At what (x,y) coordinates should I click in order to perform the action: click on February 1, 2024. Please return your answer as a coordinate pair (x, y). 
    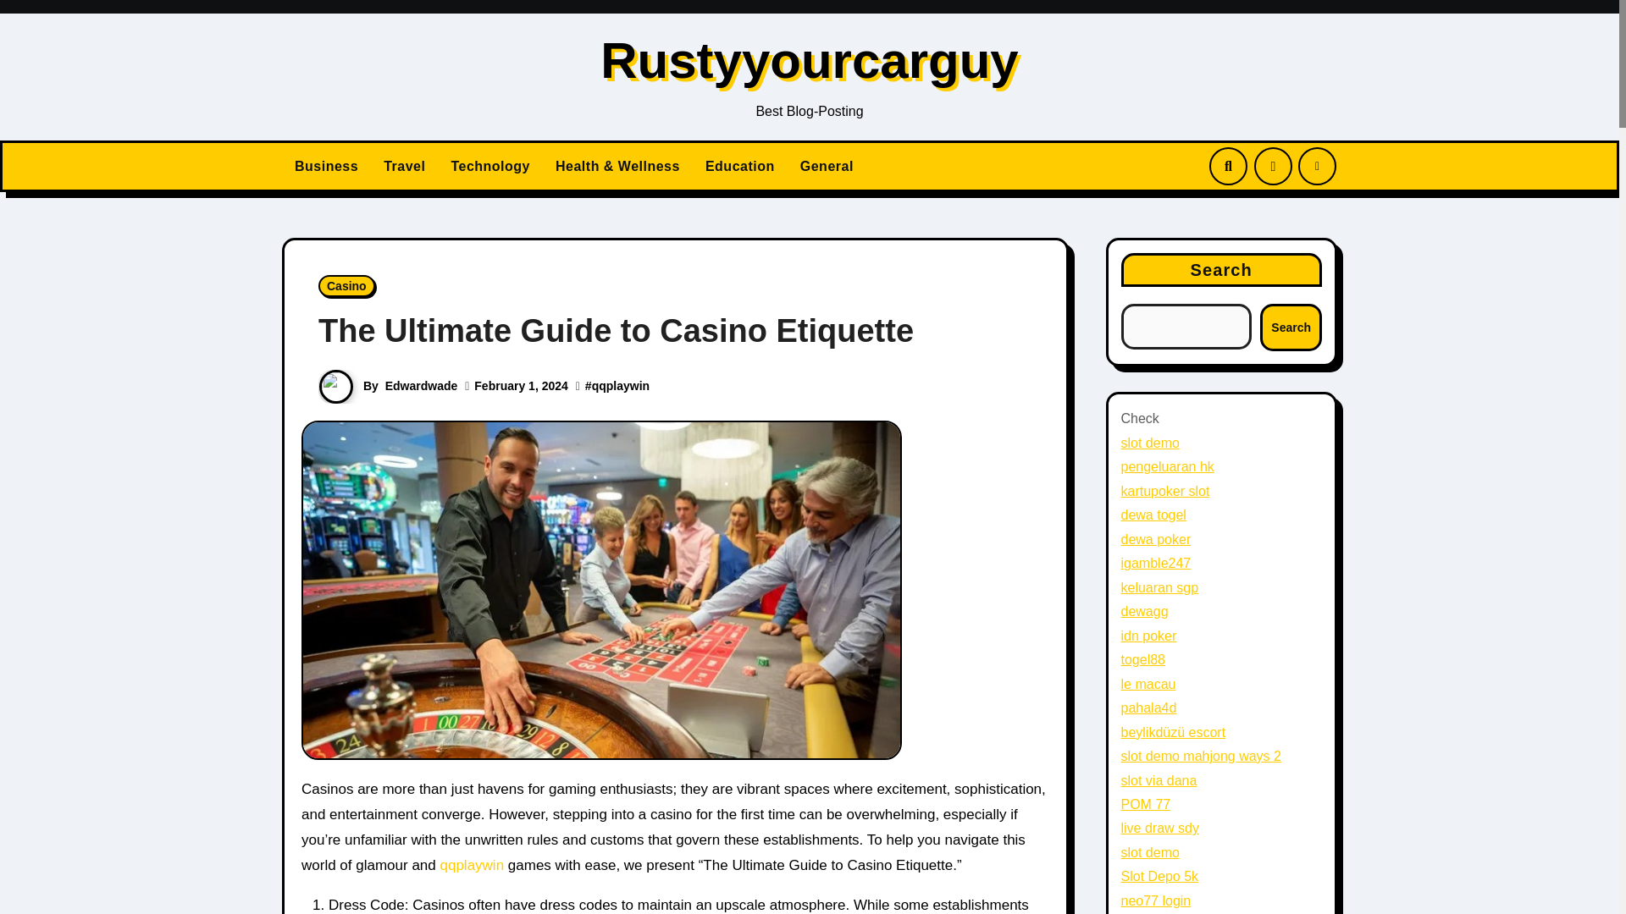
    Looking at the image, I should click on (521, 386).